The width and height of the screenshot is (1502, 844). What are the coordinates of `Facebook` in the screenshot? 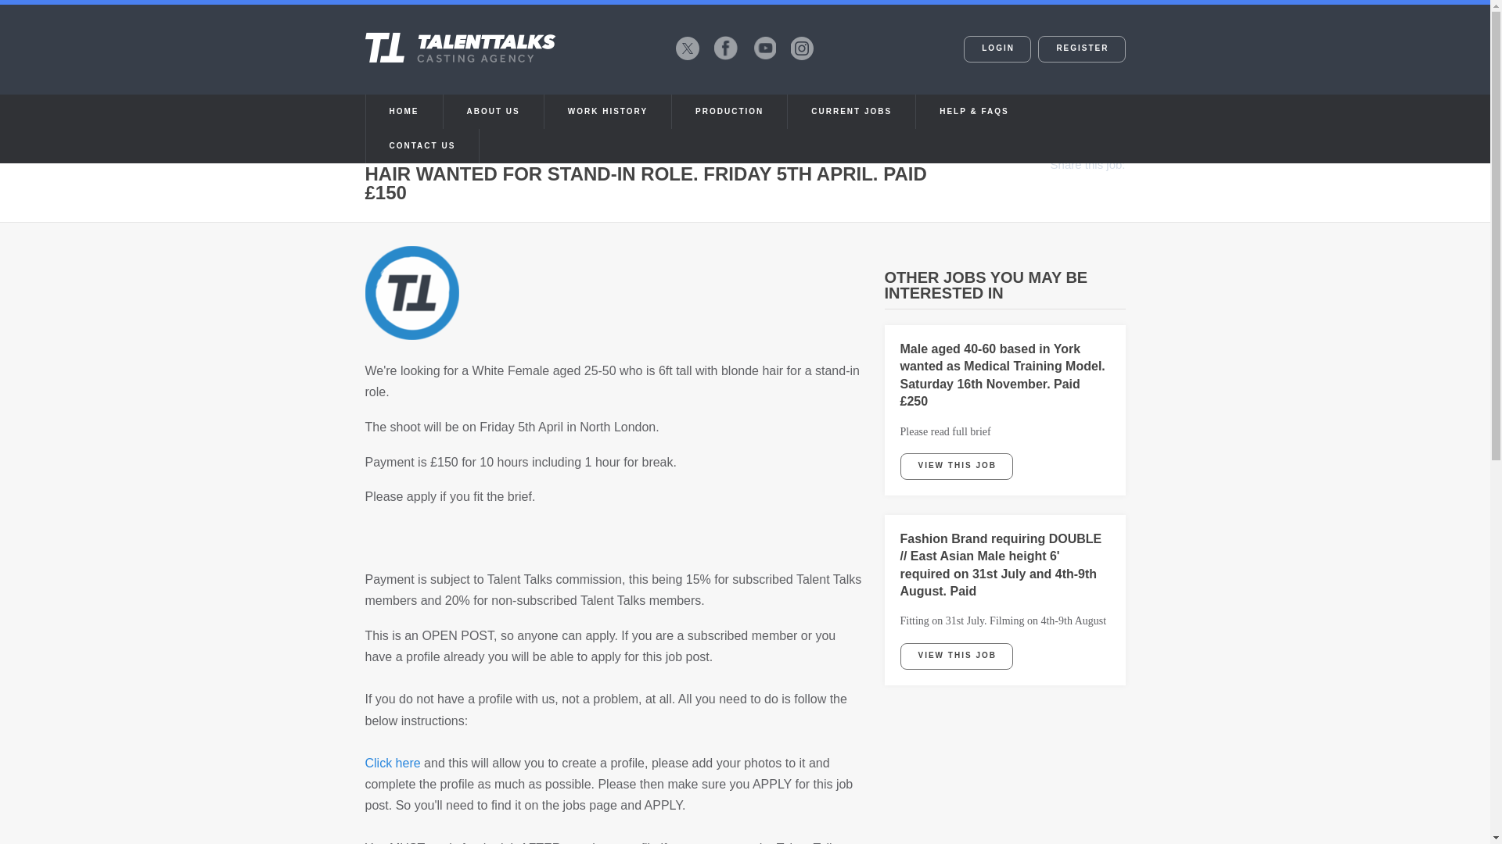 It's located at (725, 48).